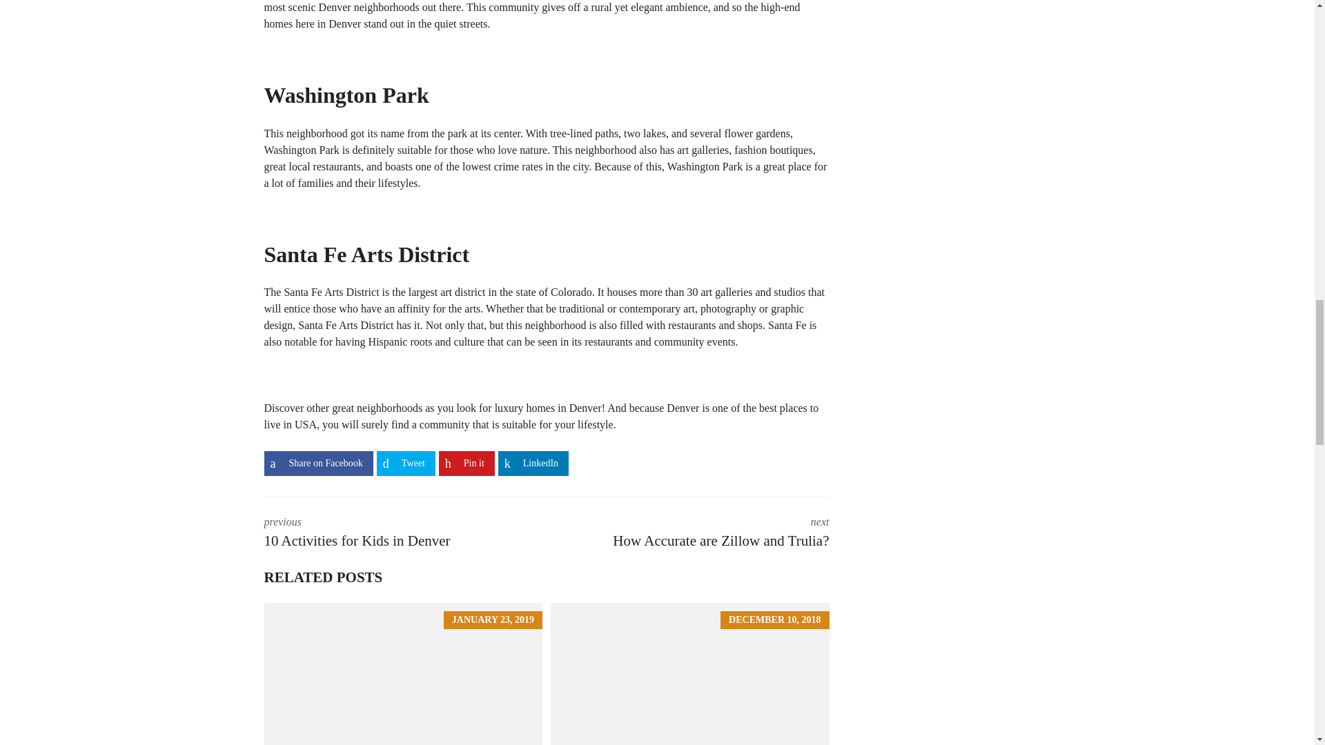 The width and height of the screenshot is (1325, 745). Describe the element at coordinates (317, 464) in the screenshot. I see `Share on Share on Facebook` at that location.